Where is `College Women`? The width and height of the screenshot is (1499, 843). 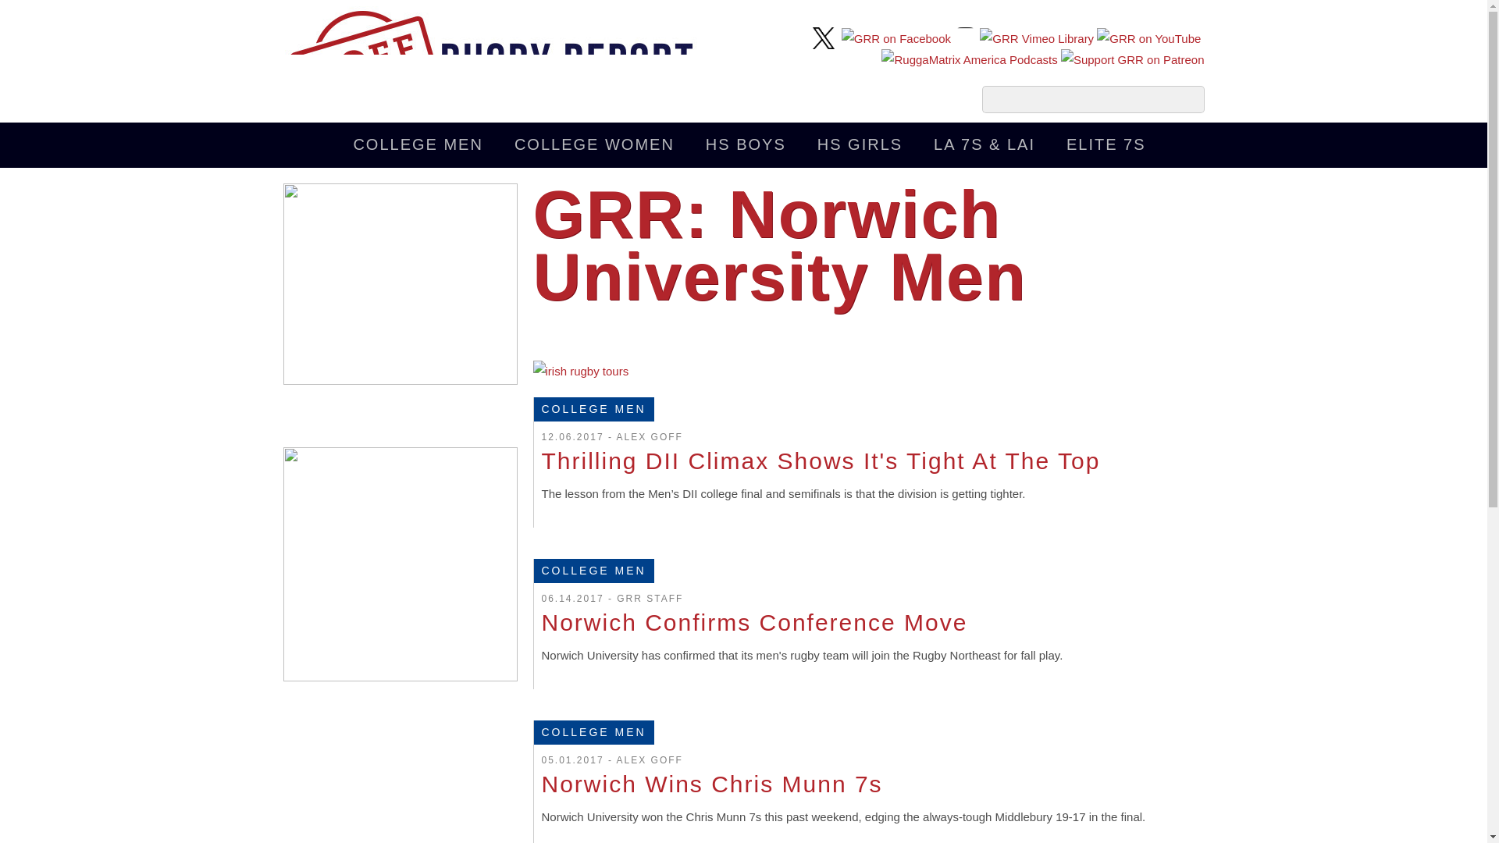
College Women is located at coordinates (594, 144).